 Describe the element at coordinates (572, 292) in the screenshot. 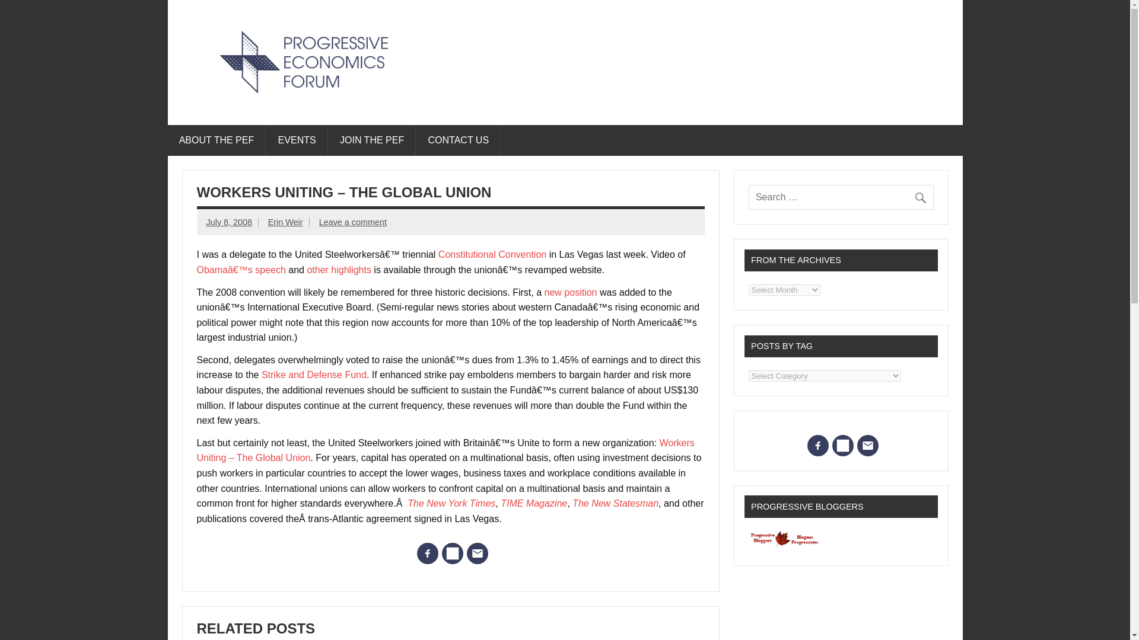

I see `new position` at that location.